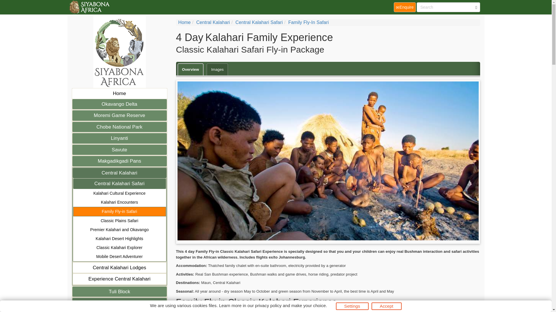  Describe the element at coordinates (119, 172) in the screenshot. I see `Central Kalahari` at that location.